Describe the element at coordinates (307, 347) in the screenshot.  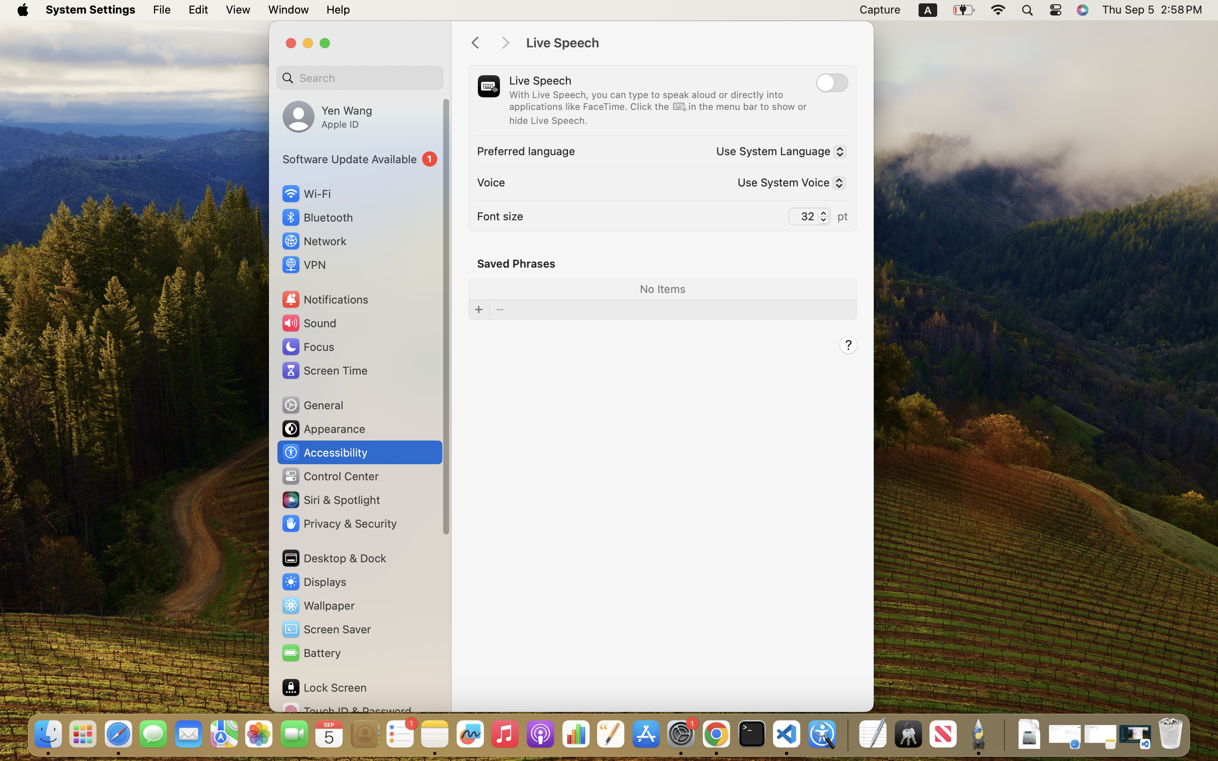
I see `Focus` at that location.